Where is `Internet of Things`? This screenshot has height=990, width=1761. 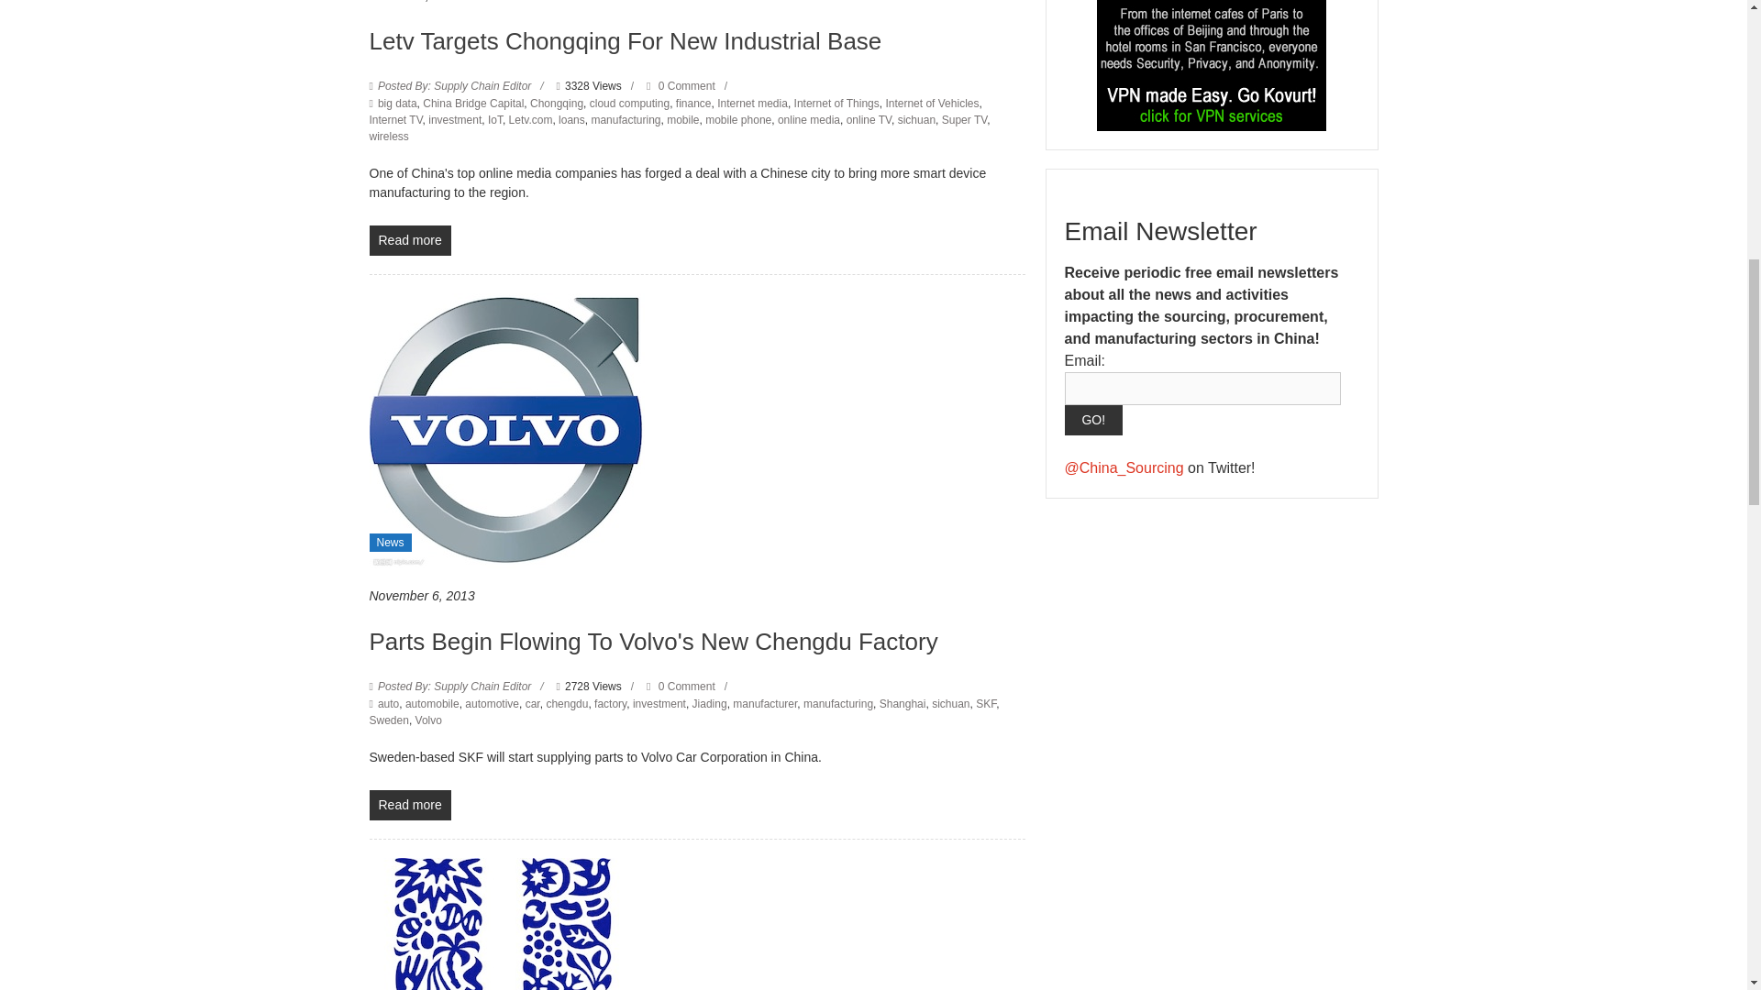
Internet of Things is located at coordinates (836, 103).